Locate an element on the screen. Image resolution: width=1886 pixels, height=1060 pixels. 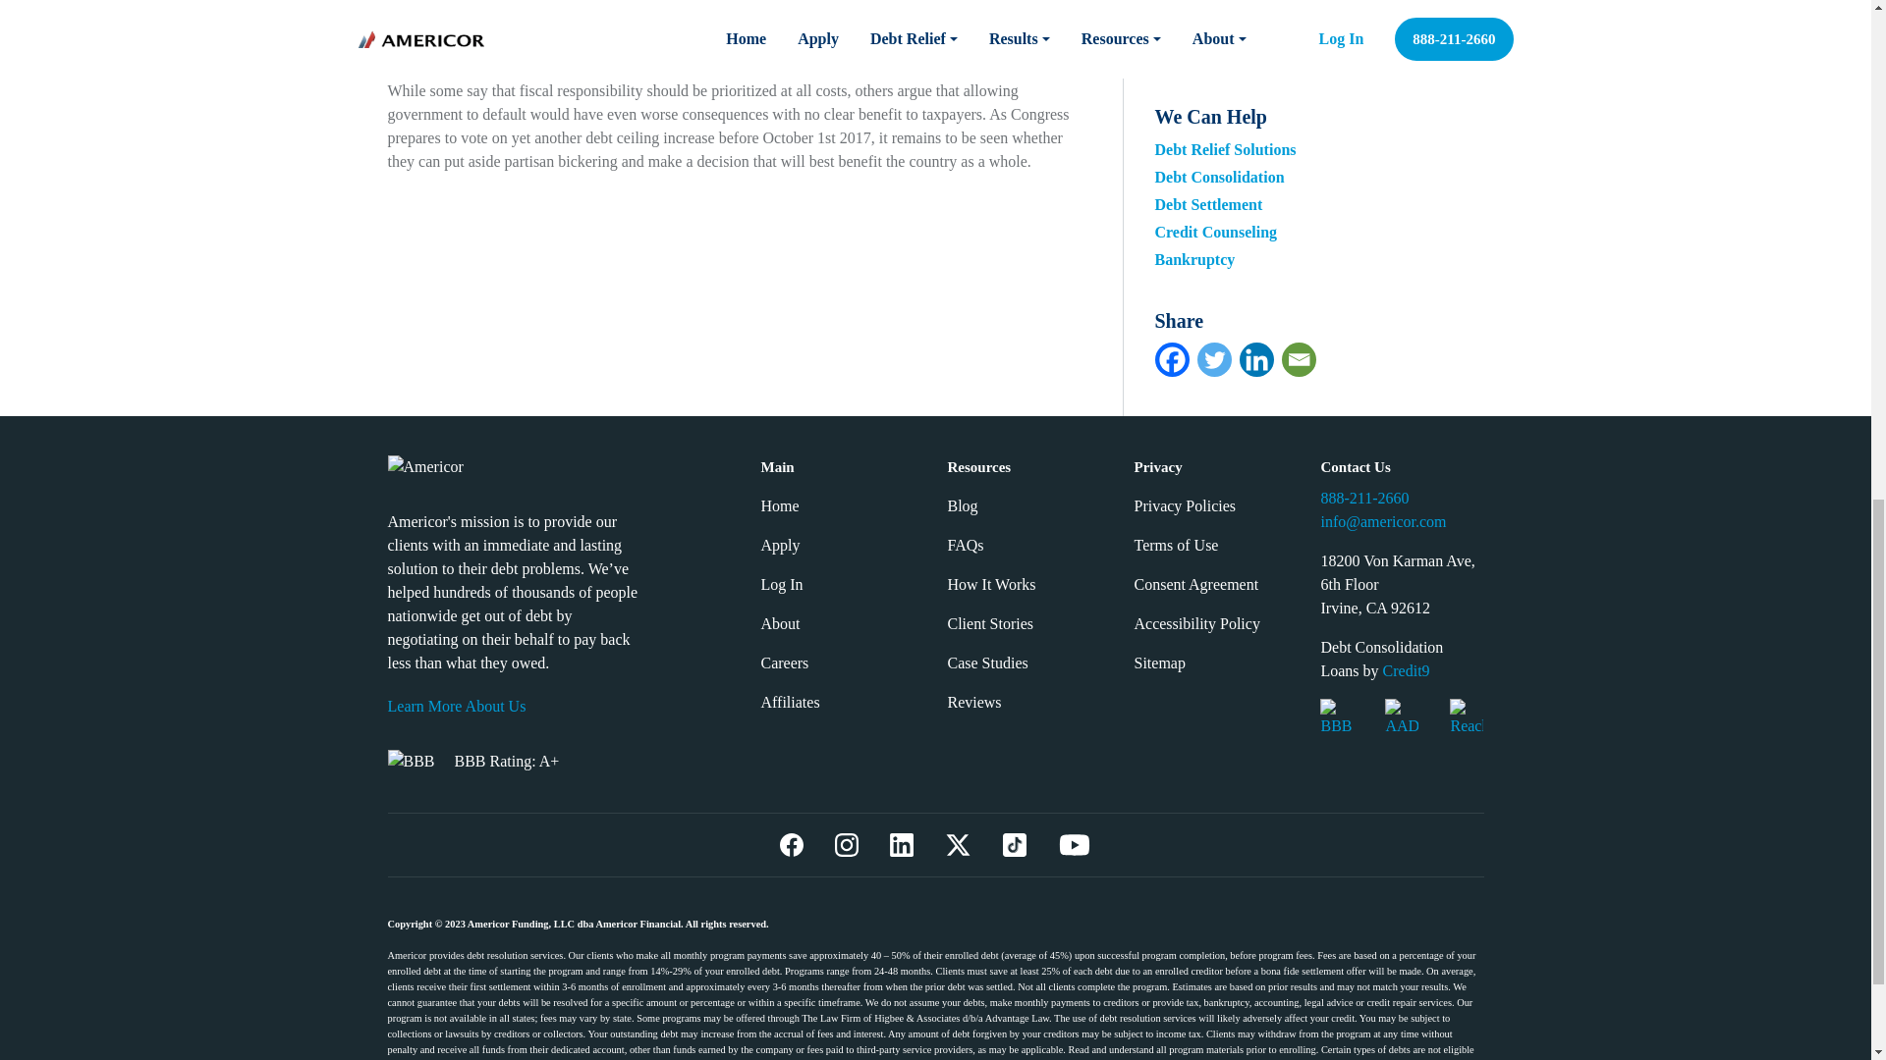
Debt Relief Solutions is located at coordinates (1226, 149).